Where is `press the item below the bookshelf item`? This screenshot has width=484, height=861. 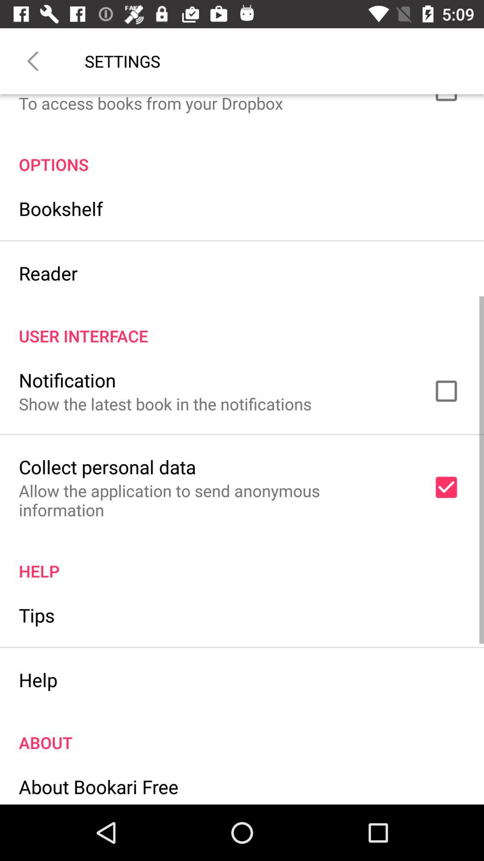 press the item below the bookshelf item is located at coordinates (48, 273).